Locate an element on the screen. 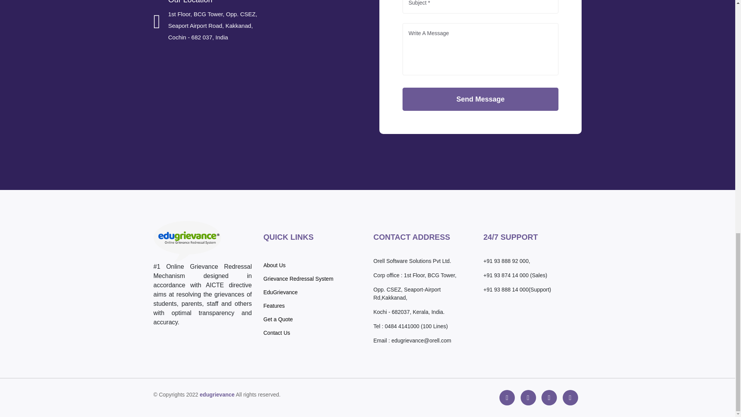  Grievance Redressal System is located at coordinates (298, 279).